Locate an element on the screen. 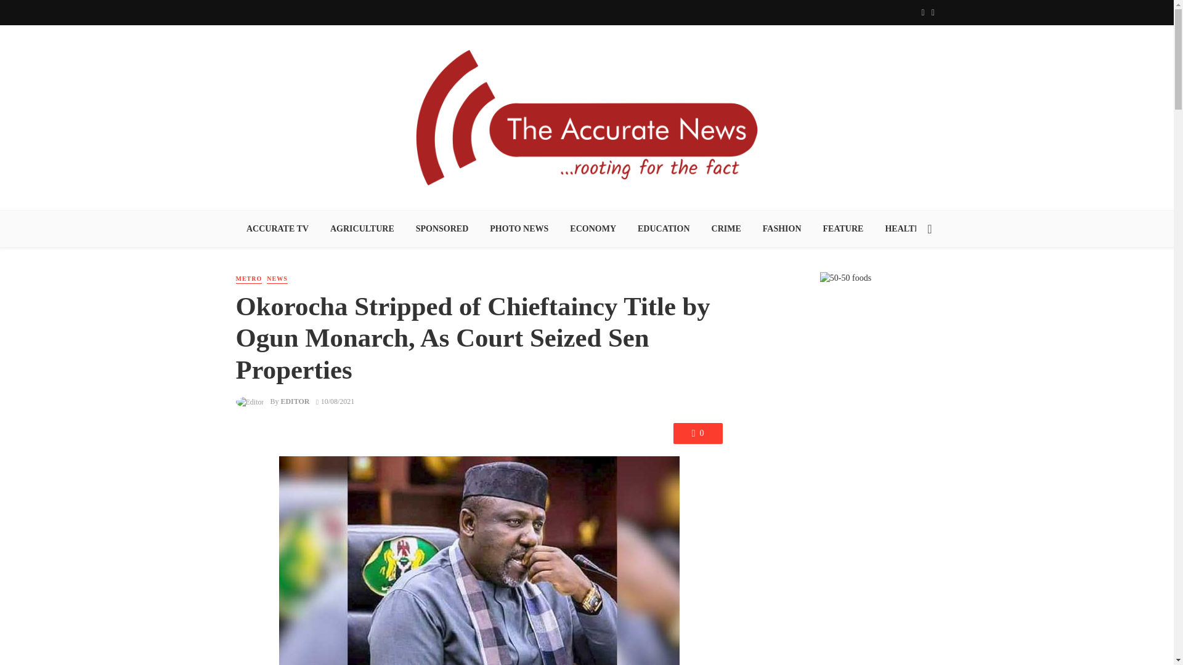  METRO is located at coordinates (248, 280).